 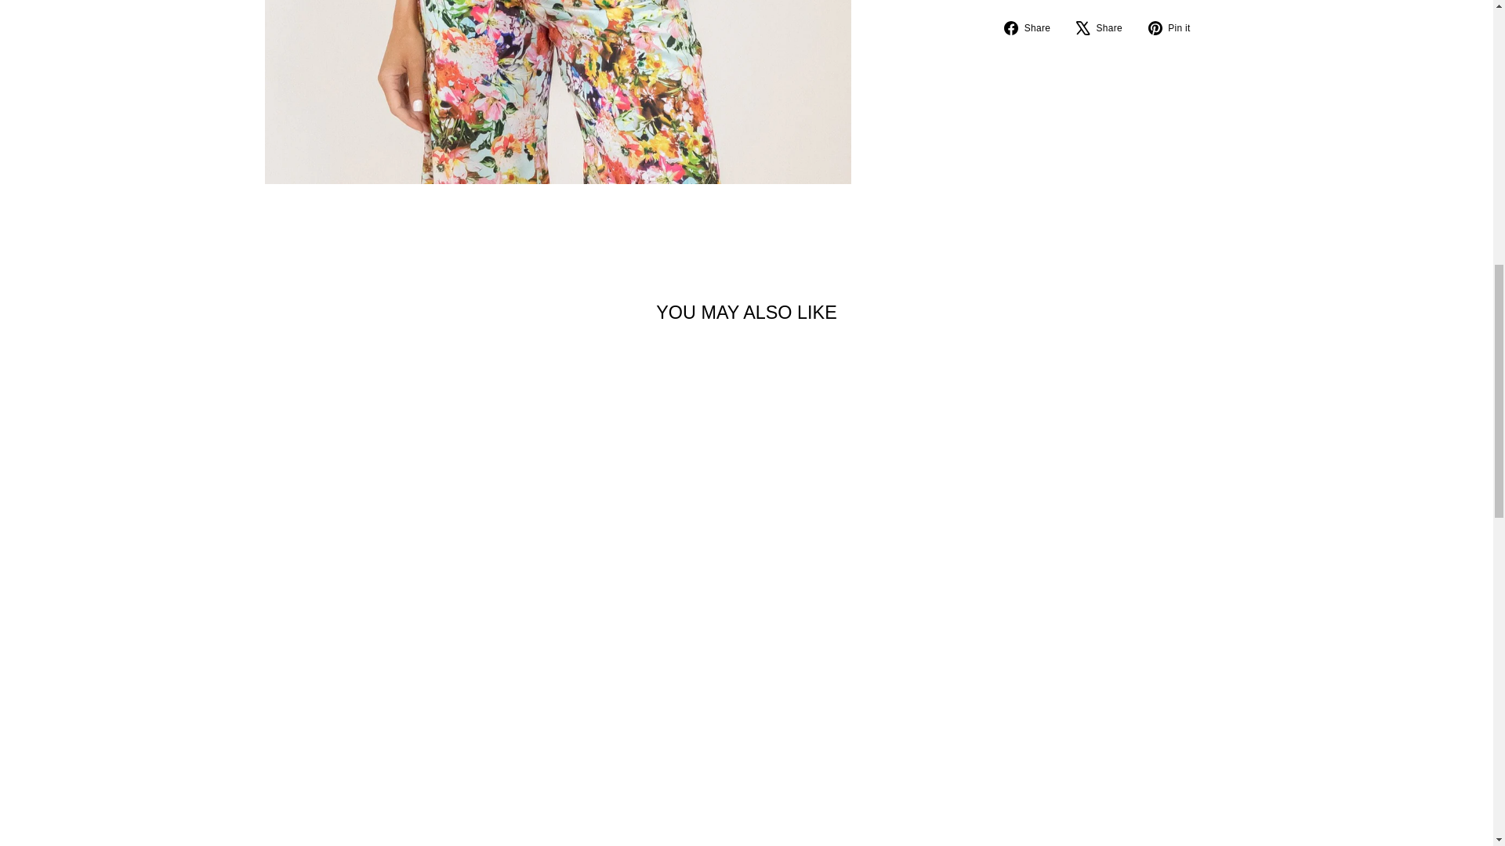 I want to click on Tweet on X, so click(x=1105, y=28).